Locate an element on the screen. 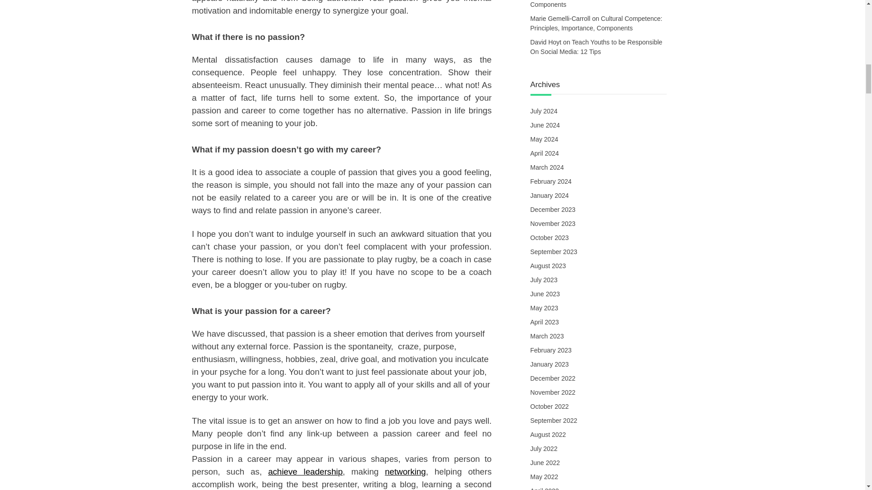 This screenshot has width=872, height=490. networking is located at coordinates (405, 471).